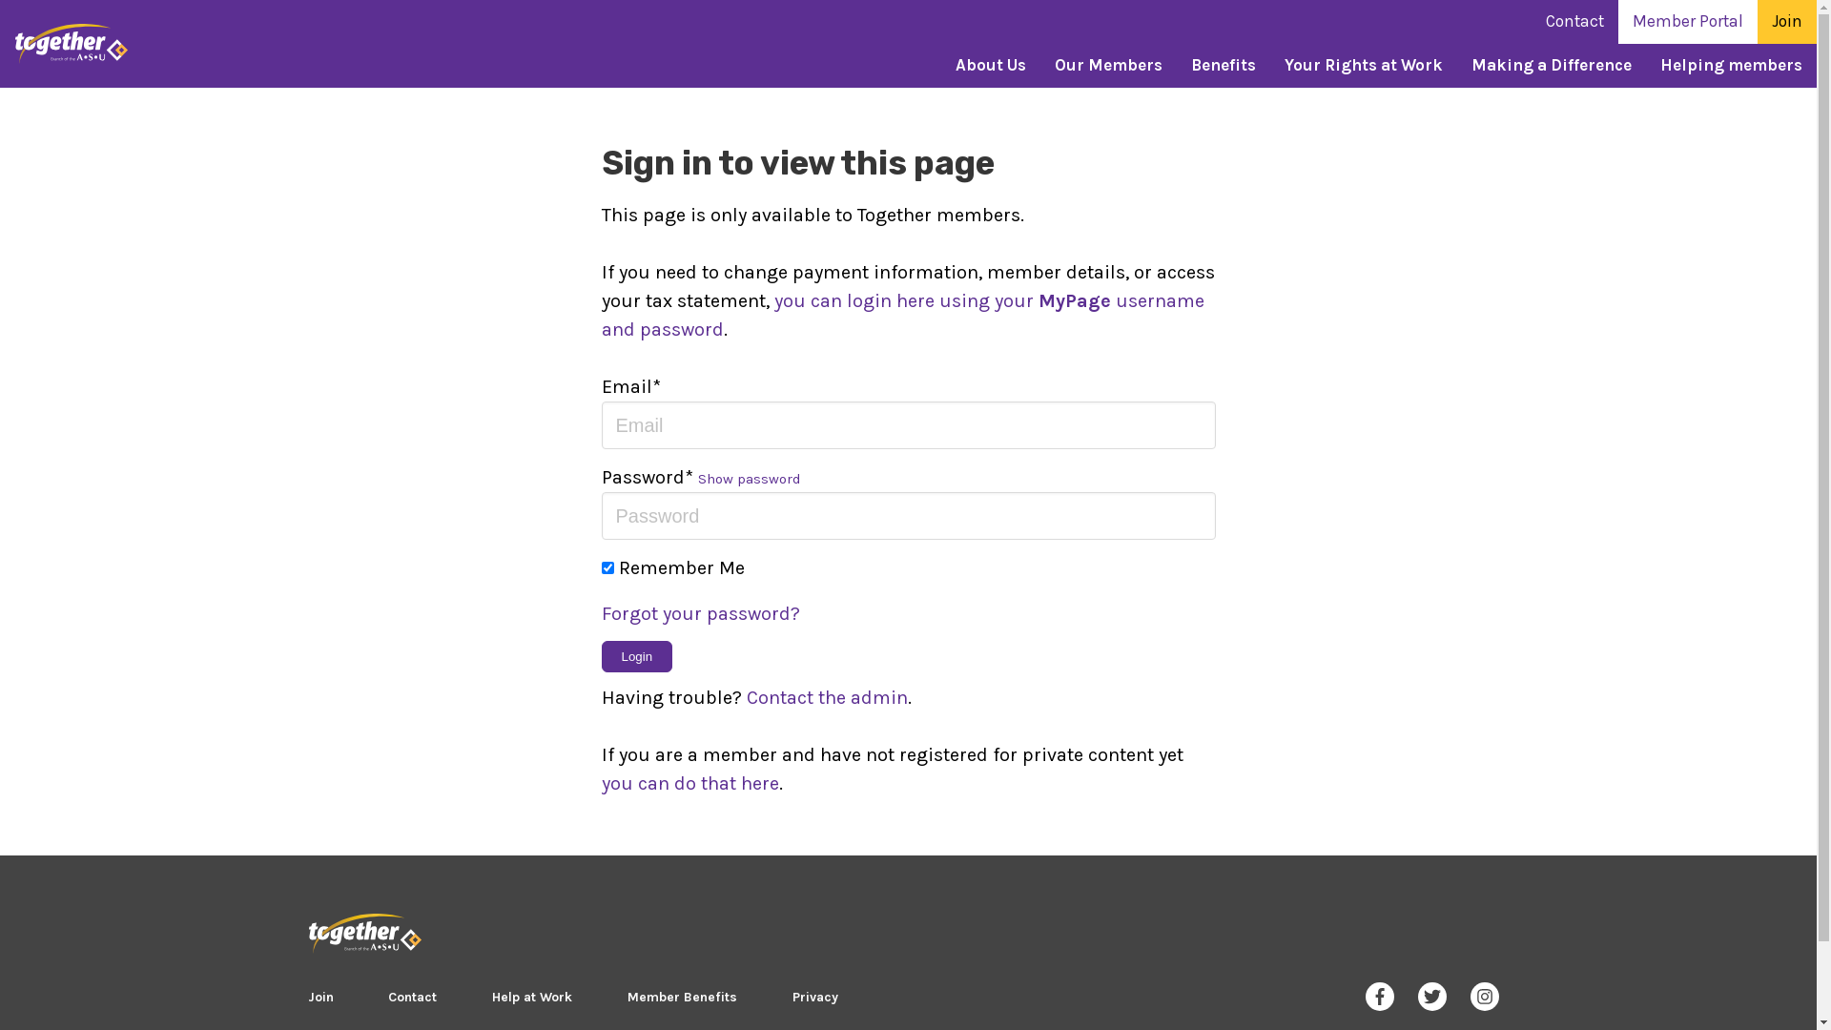 The height and width of the screenshot is (1030, 1831). Describe the element at coordinates (815, 998) in the screenshot. I see `Privacy` at that location.